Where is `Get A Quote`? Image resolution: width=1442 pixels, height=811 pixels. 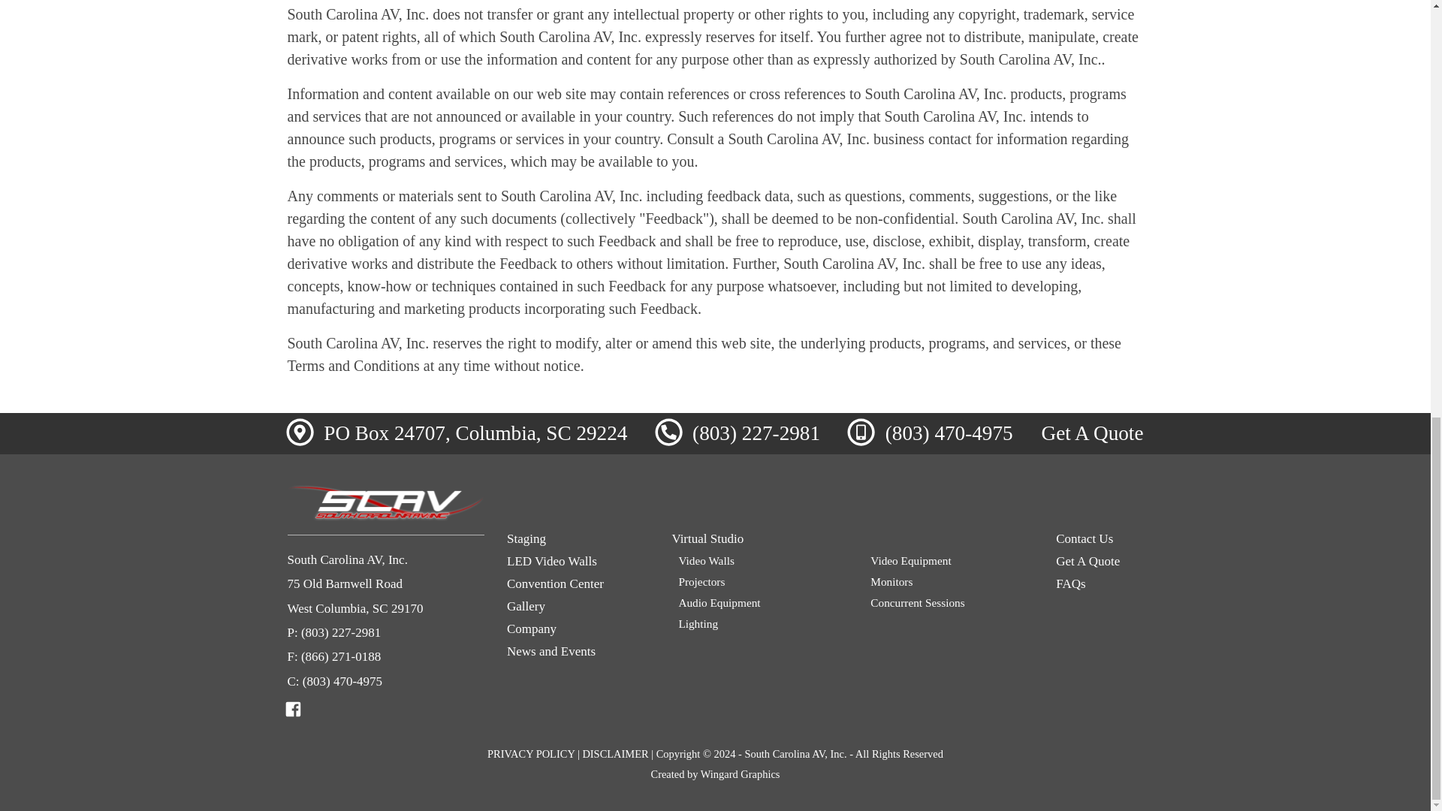 Get A Quote is located at coordinates (1092, 433).